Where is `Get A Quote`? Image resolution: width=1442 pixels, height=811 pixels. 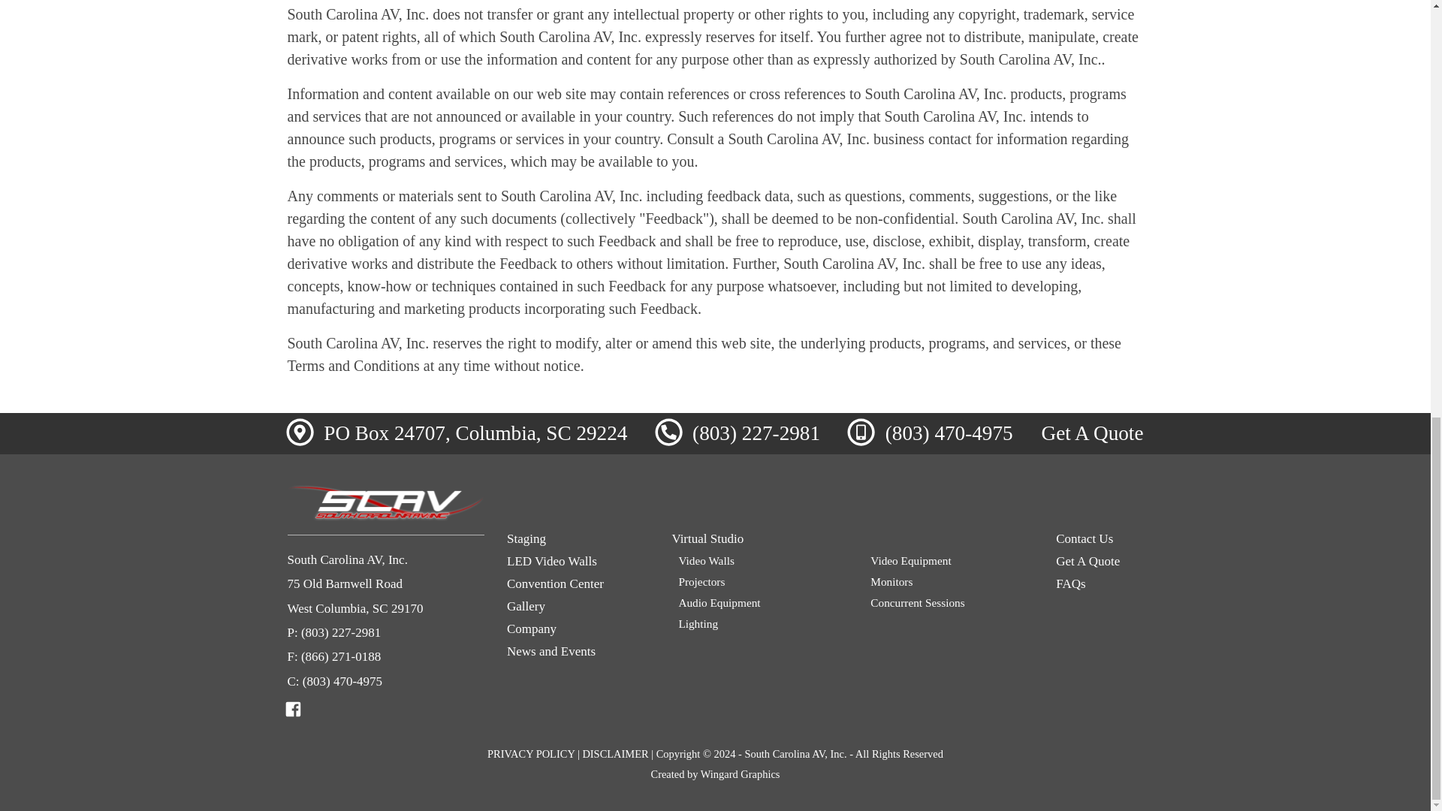 Get A Quote is located at coordinates (1092, 433).